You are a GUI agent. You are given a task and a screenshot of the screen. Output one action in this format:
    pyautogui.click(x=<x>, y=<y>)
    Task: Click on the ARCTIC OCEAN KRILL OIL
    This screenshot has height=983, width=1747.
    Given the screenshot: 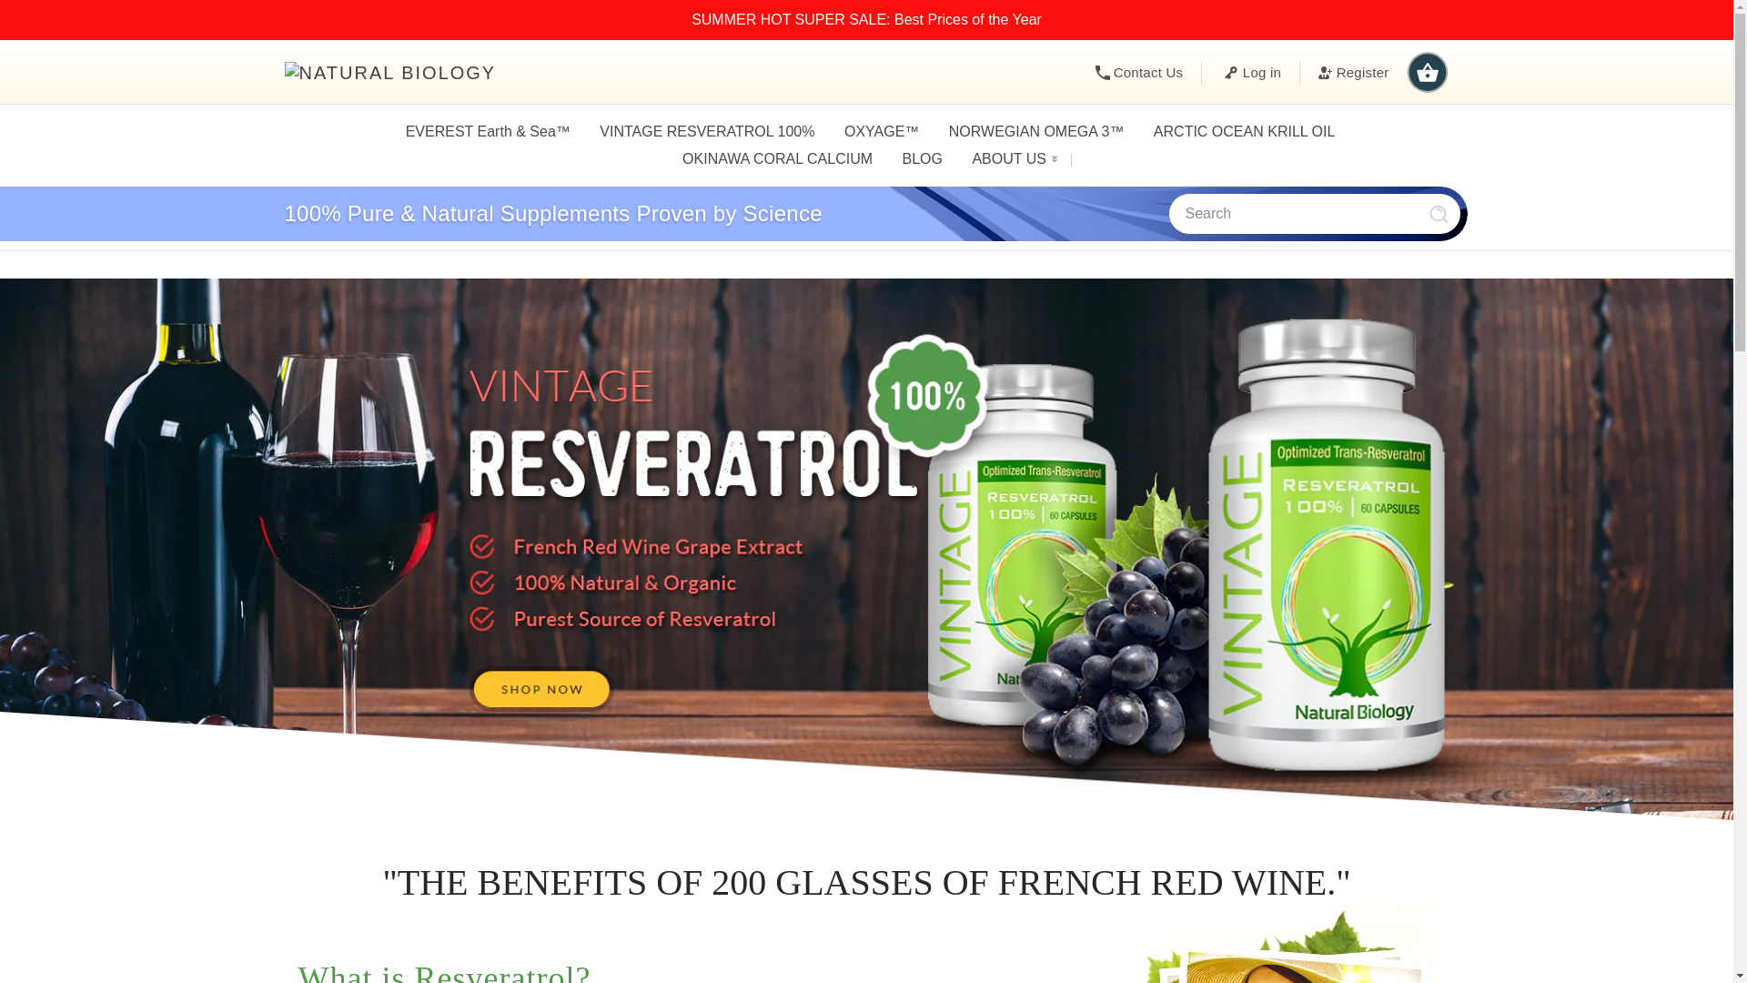 What is the action you would take?
    pyautogui.click(x=1239, y=131)
    